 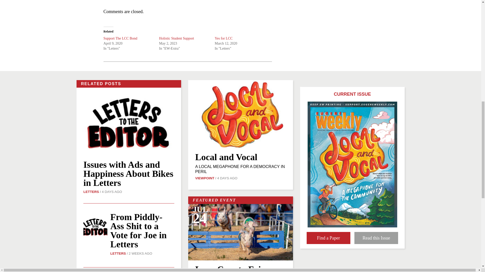 What do you see at coordinates (176, 38) in the screenshot?
I see `Holistic Student Support` at bounding box center [176, 38].